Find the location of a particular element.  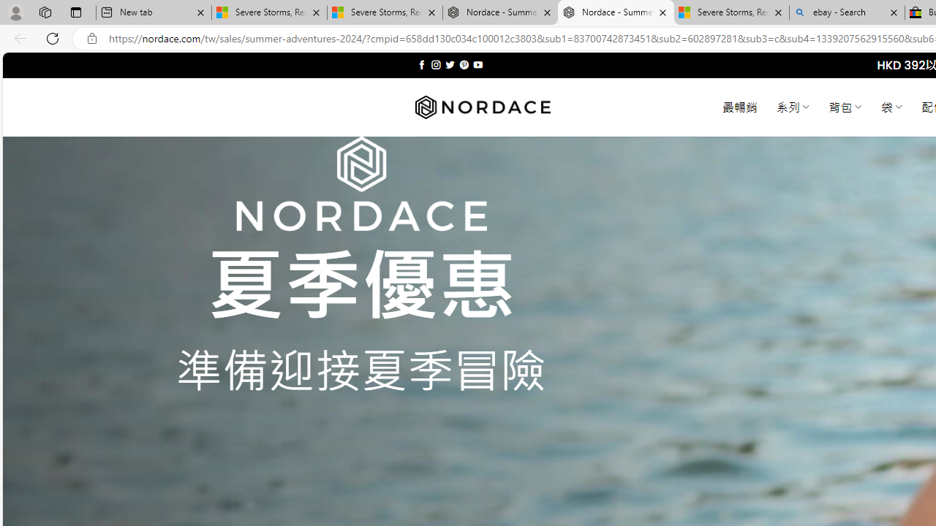

Follow on Twitter is located at coordinates (450, 64).